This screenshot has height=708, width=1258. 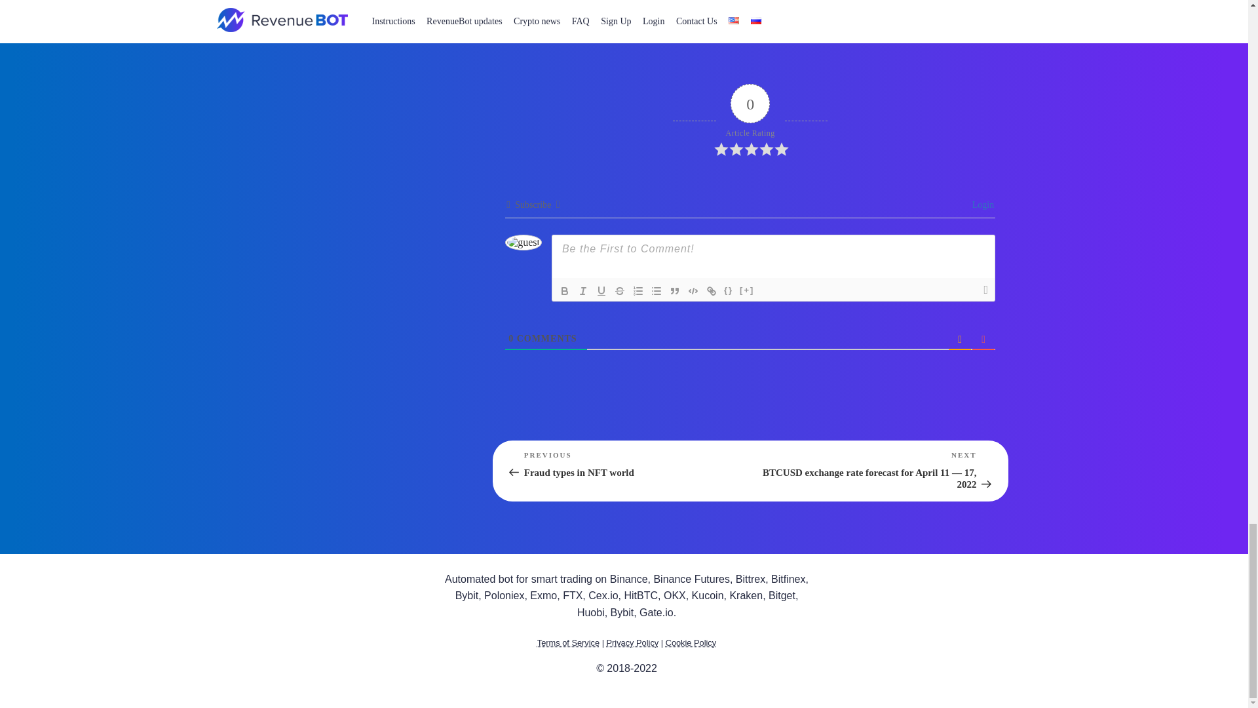 What do you see at coordinates (746, 291) in the screenshot?
I see `Spoiler` at bounding box center [746, 291].